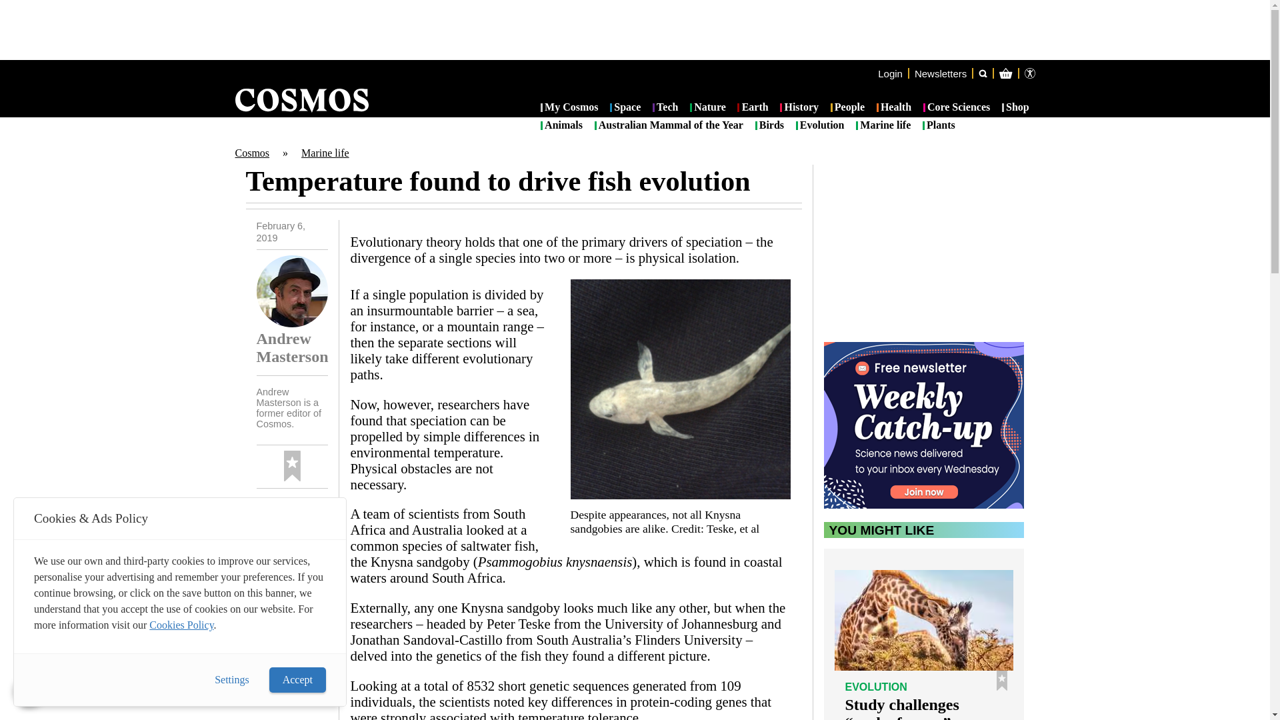 The width and height of the screenshot is (1280, 720). I want to click on Login, so click(890, 73).